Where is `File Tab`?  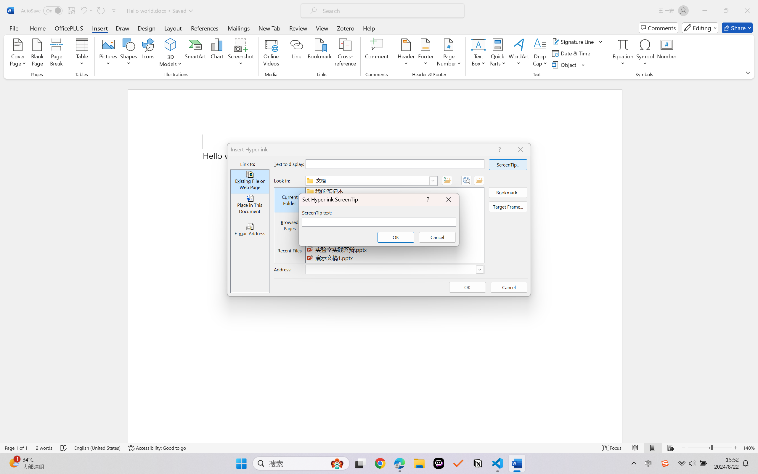
File Tab is located at coordinates (14, 28).